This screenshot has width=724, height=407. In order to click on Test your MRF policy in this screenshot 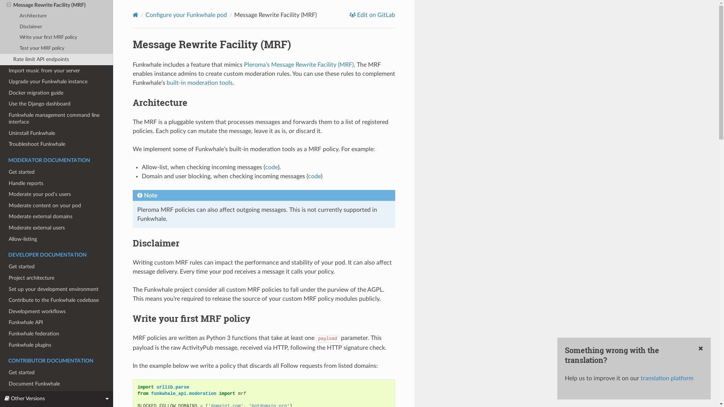, I will do `click(57, 49)`.